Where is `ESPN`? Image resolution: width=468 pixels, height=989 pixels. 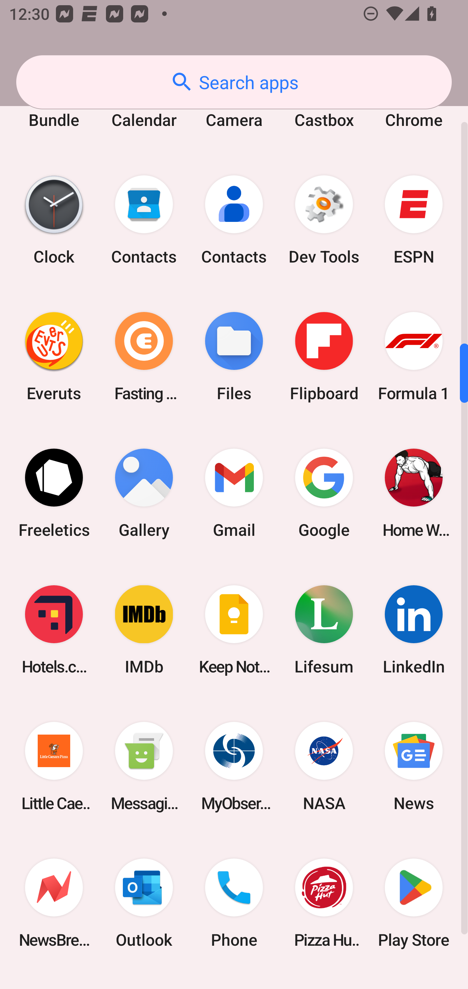 ESPN is located at coordinates (414, 219).